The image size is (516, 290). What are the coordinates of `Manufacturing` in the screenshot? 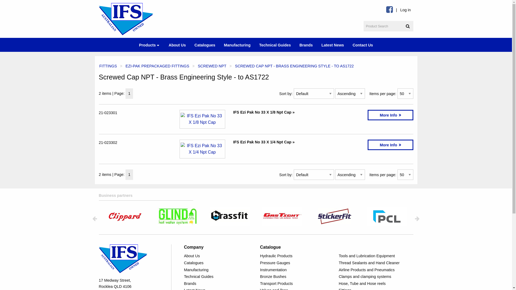 It's located at (218, 270).